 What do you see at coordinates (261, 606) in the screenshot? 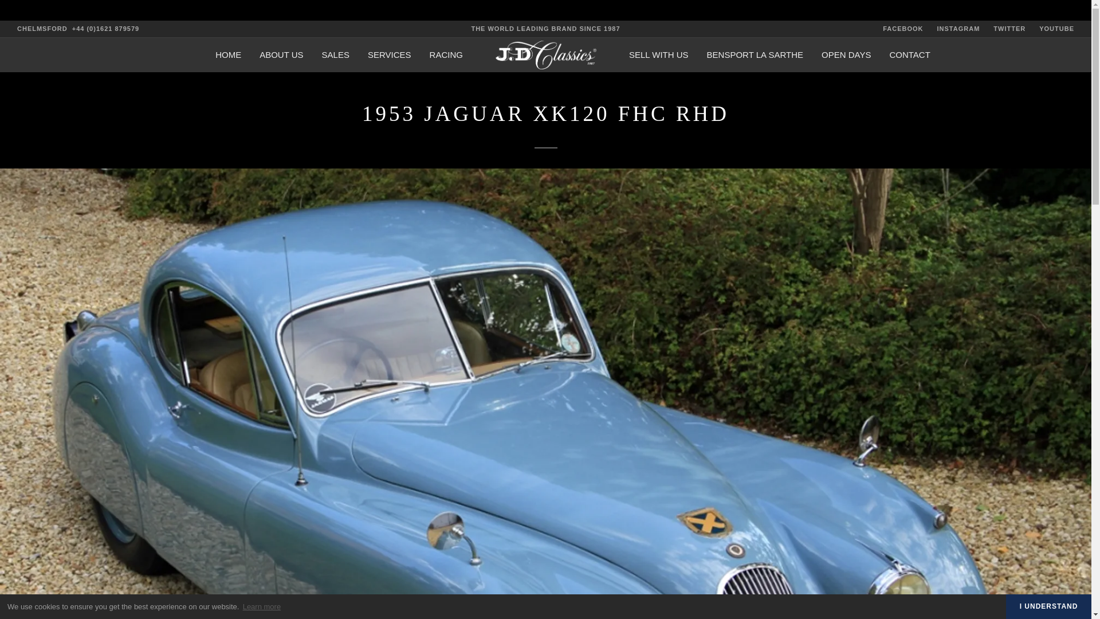
I see `Learn more` at bounding box center [261, 606].